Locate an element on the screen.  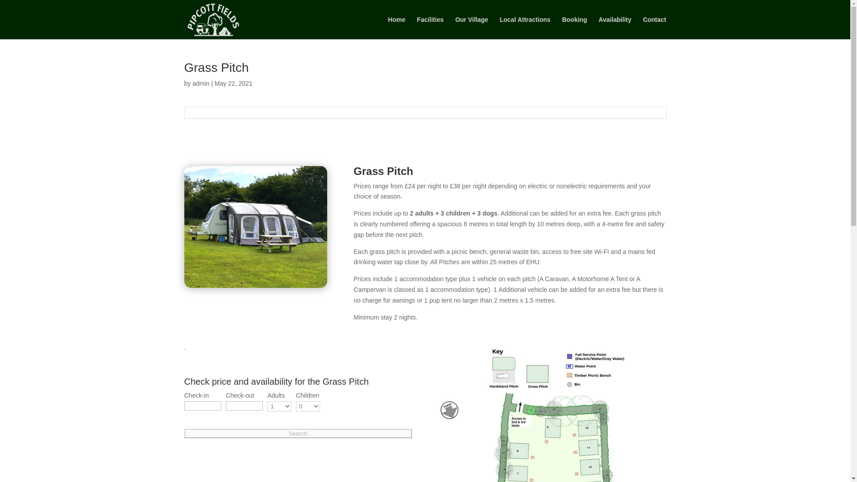
Contact is located at coordinates (654, 28).